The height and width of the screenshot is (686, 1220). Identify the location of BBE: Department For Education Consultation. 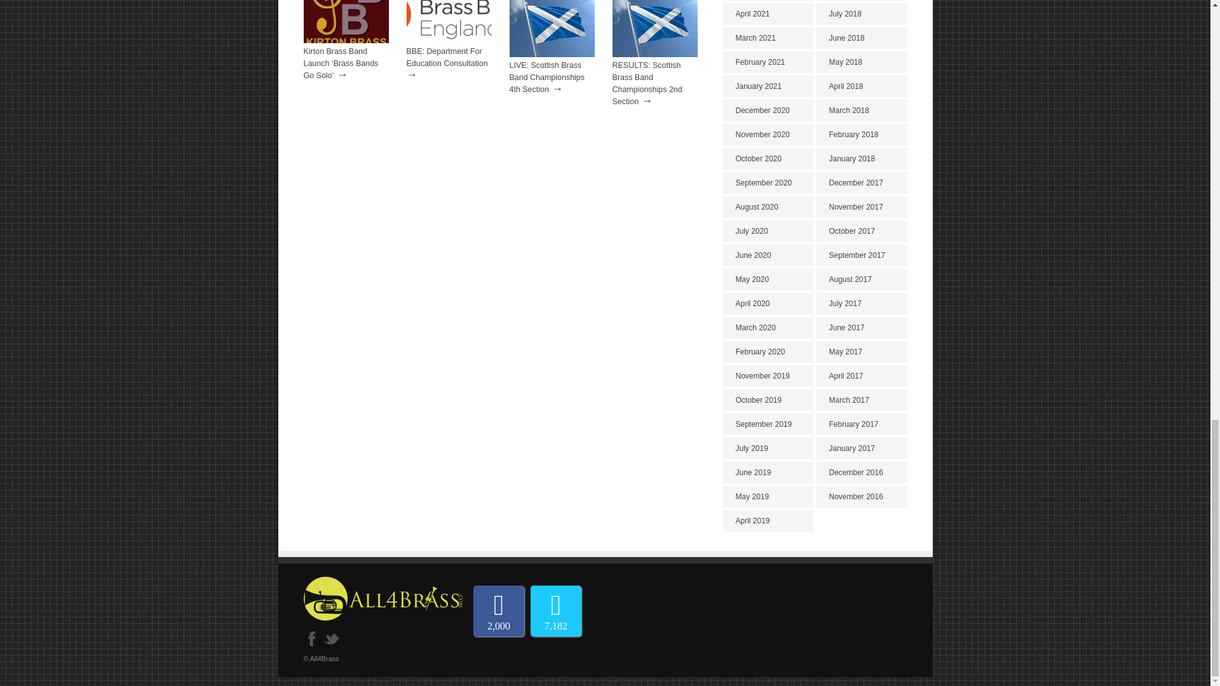
(449, 41).